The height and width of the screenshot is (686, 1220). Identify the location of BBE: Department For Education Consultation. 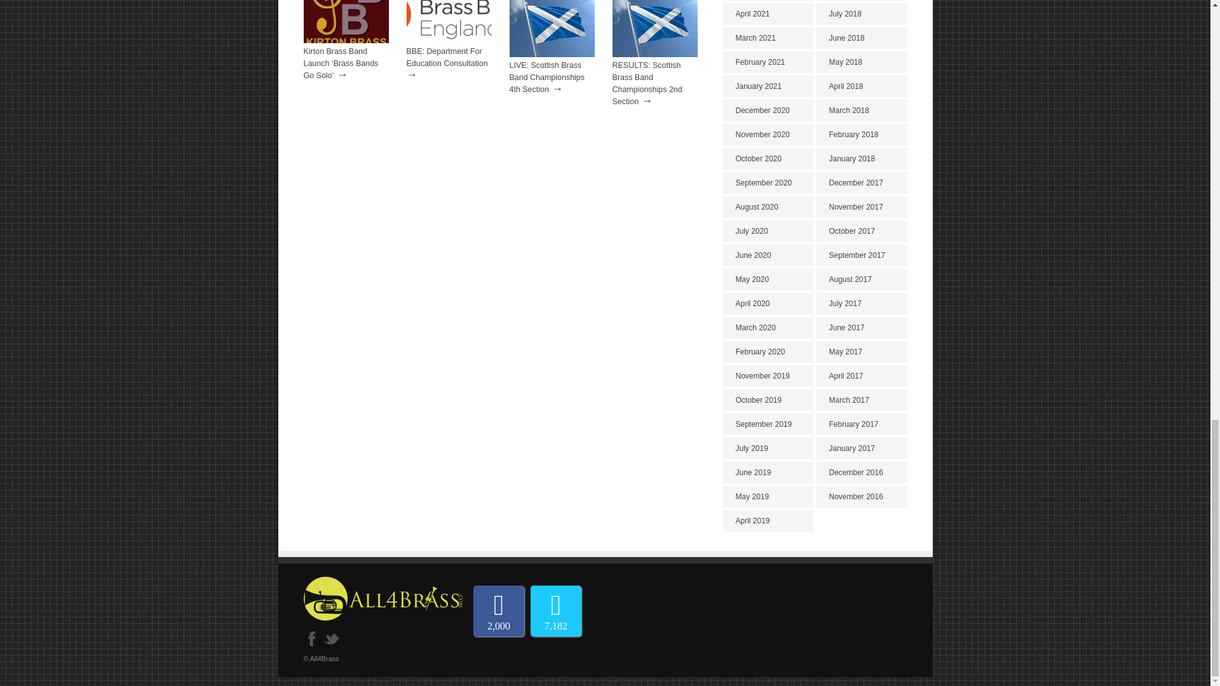
(449, 41).